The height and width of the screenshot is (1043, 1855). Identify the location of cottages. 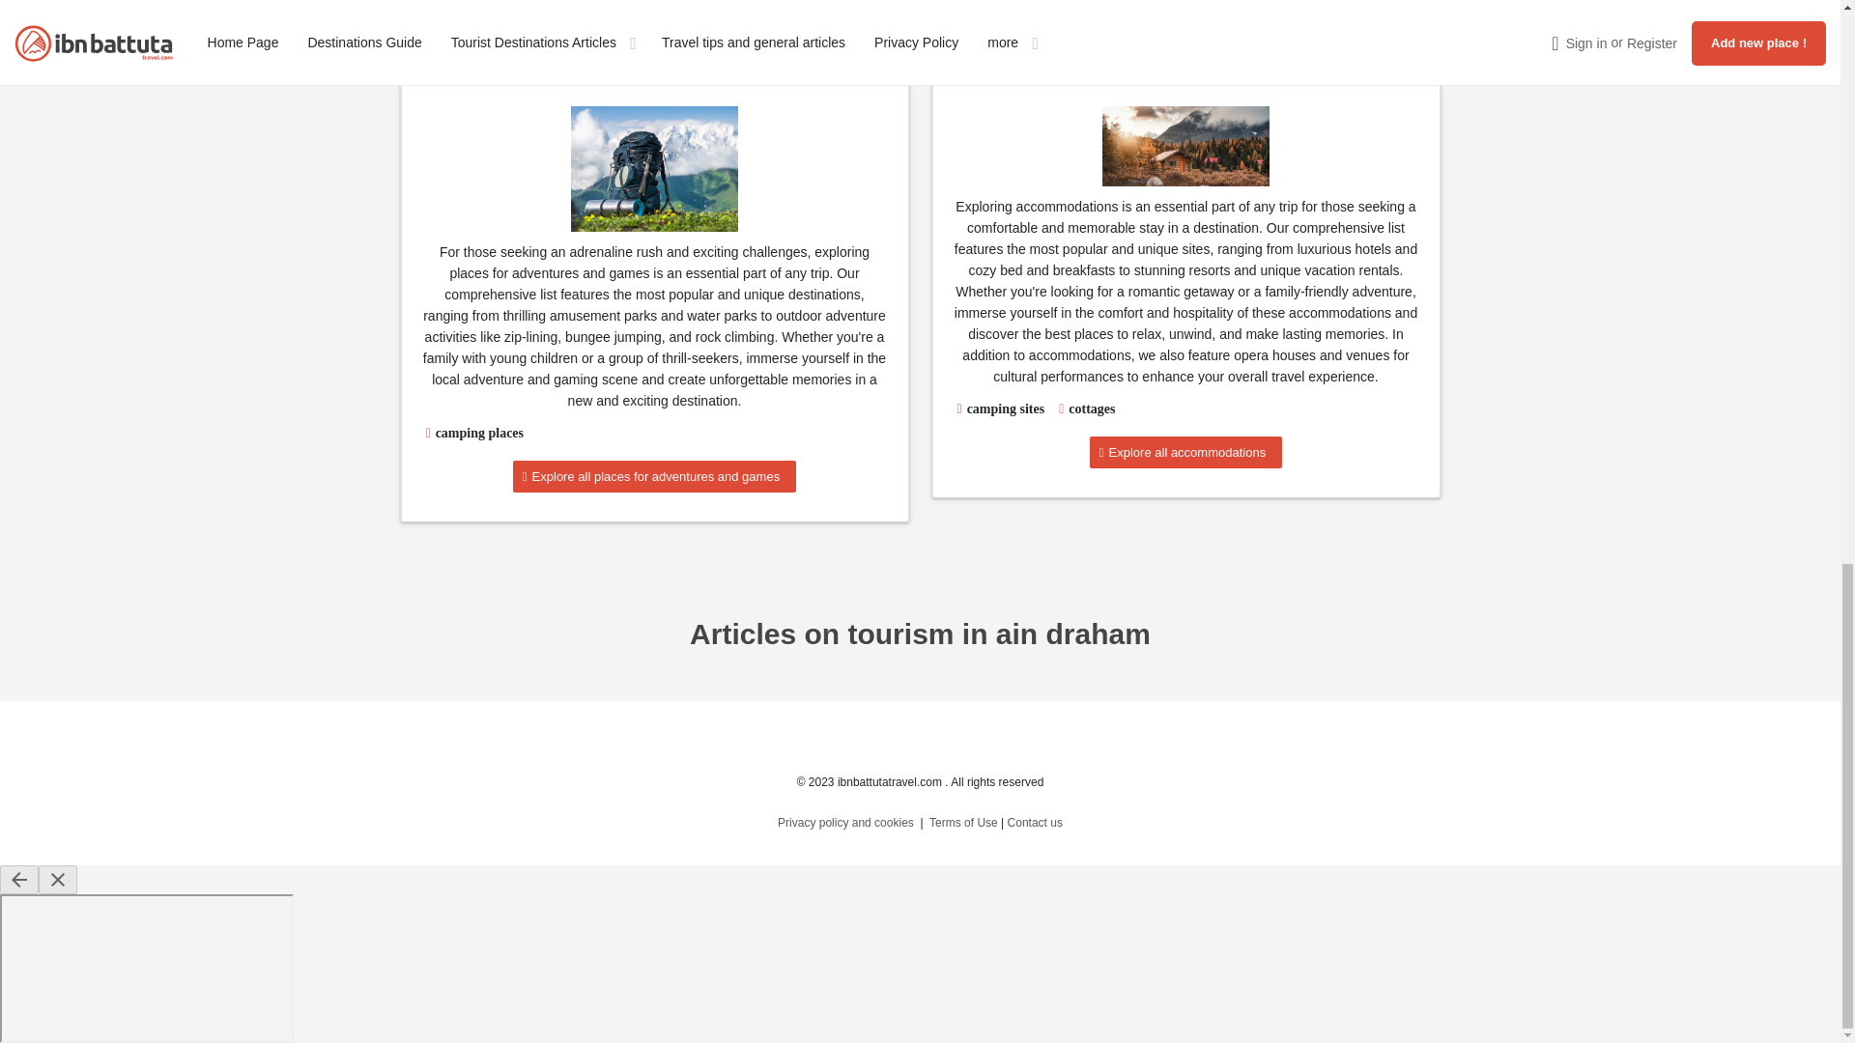
(1092, 408).